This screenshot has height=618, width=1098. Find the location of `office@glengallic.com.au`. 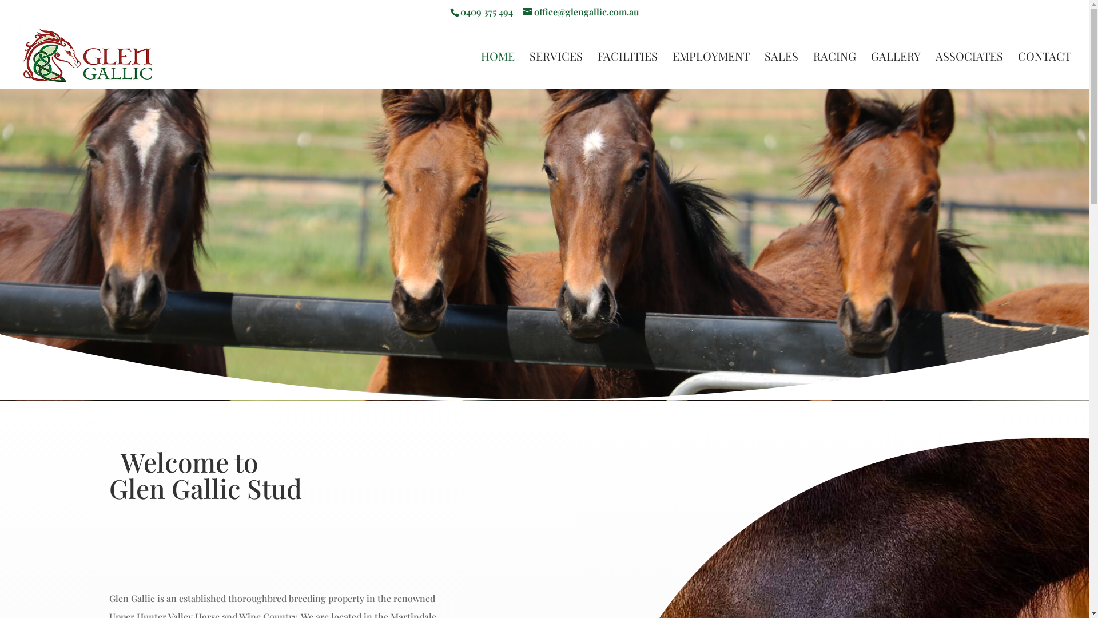

office@glengallic.com.au is located at coordinates (581, 11).